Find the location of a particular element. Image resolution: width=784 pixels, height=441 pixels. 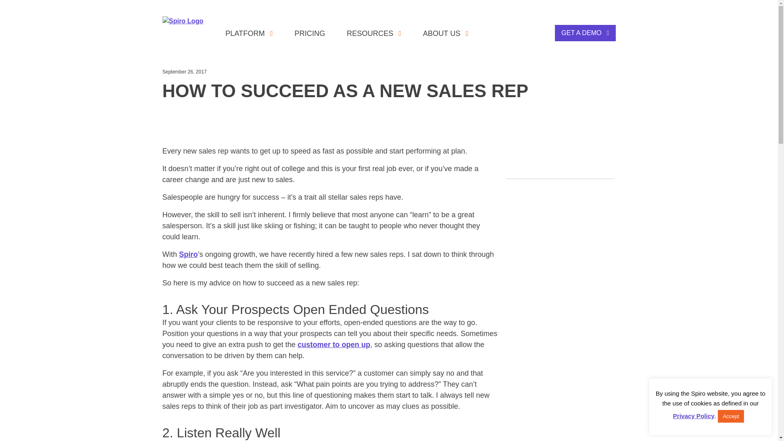

PRICING is located at coordinates (310, 33).